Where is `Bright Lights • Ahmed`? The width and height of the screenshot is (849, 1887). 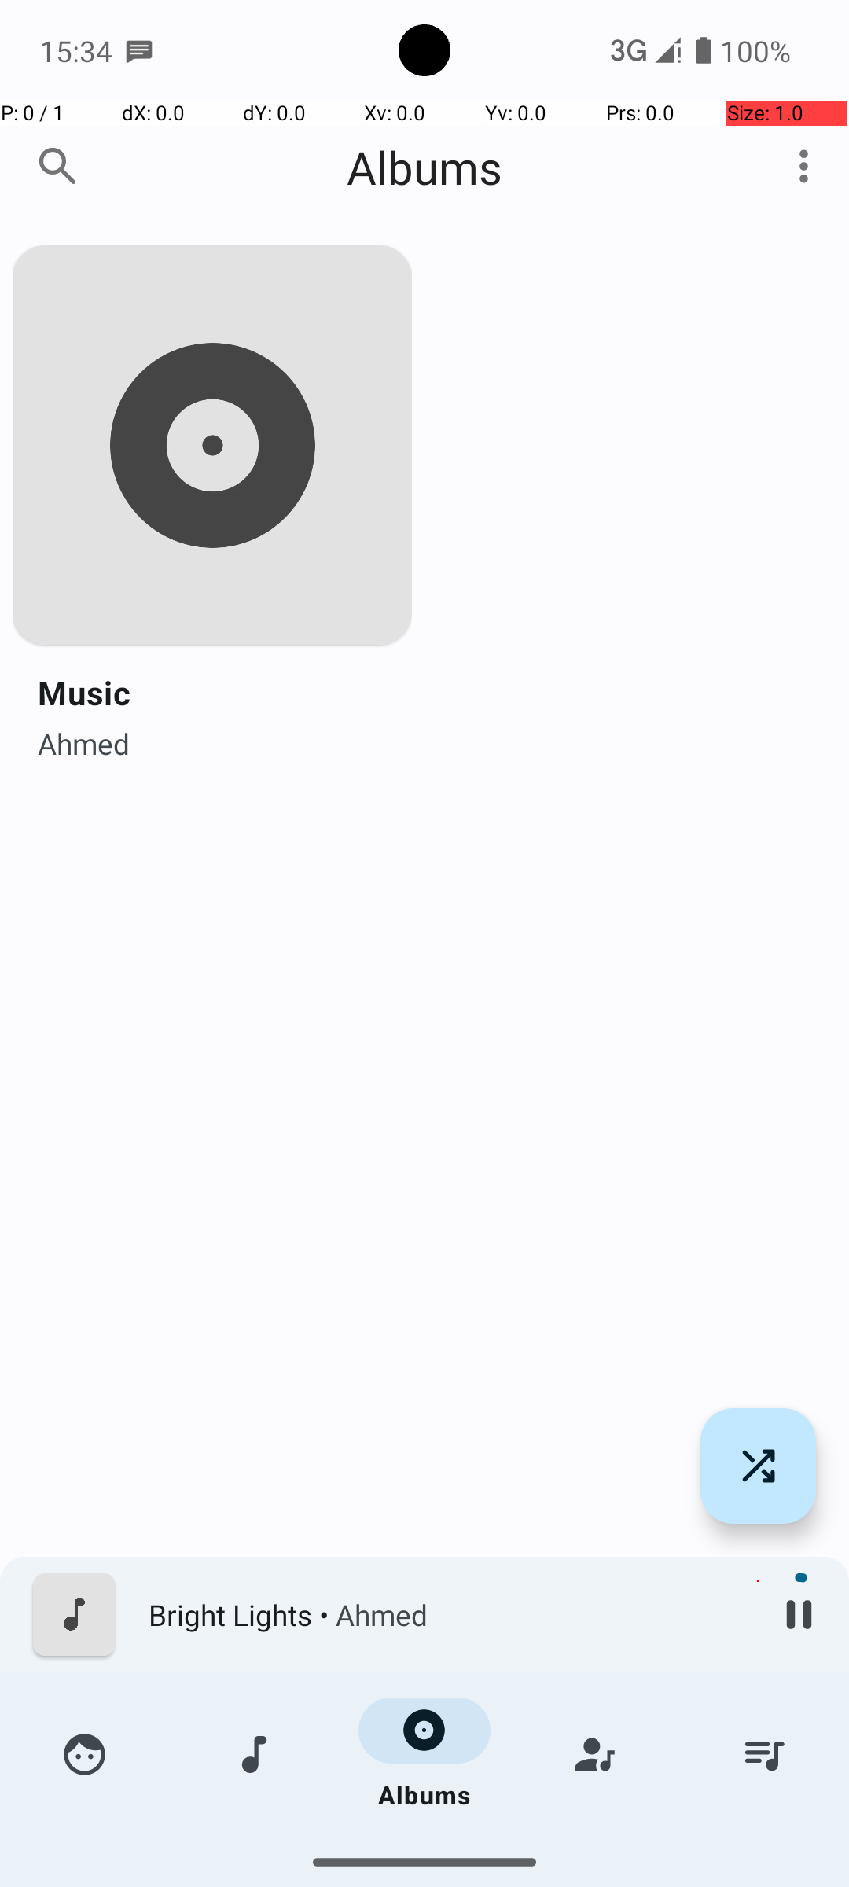
Bright Lights • Ahmed is located at coordinates (449, 1615).